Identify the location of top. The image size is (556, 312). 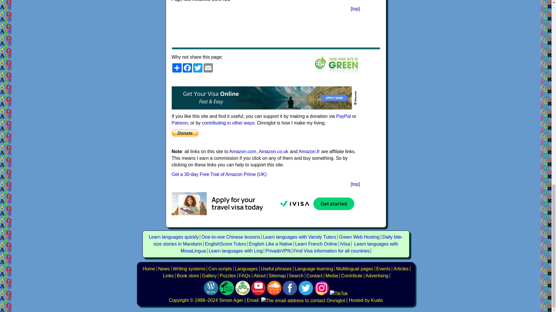
(355, 9).